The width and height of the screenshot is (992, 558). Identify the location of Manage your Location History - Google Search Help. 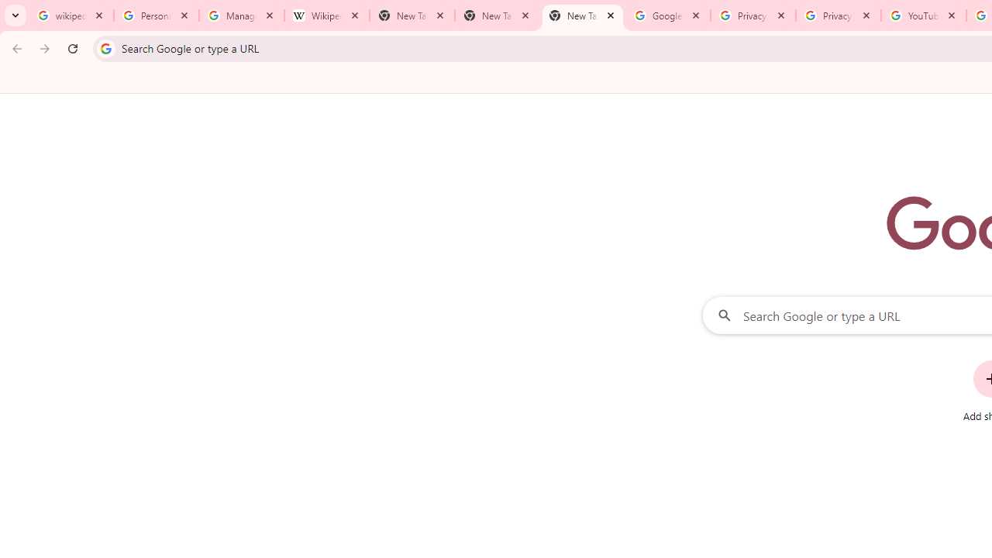
(242, 15).